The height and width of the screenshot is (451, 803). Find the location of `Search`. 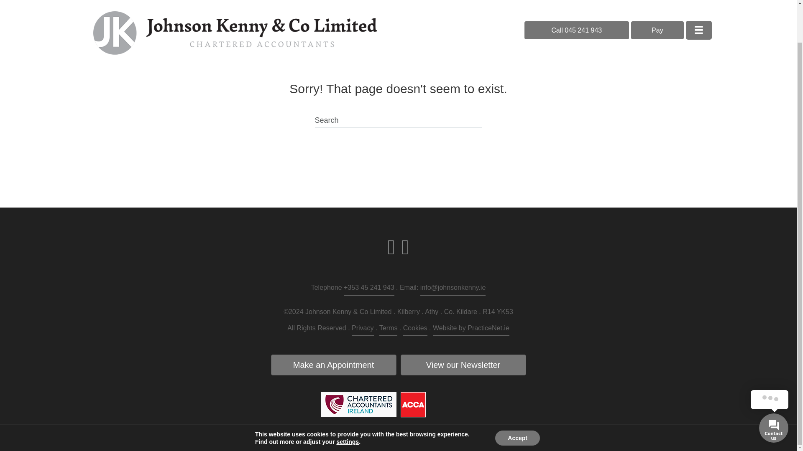

Search is located at coordinates (398, 121).